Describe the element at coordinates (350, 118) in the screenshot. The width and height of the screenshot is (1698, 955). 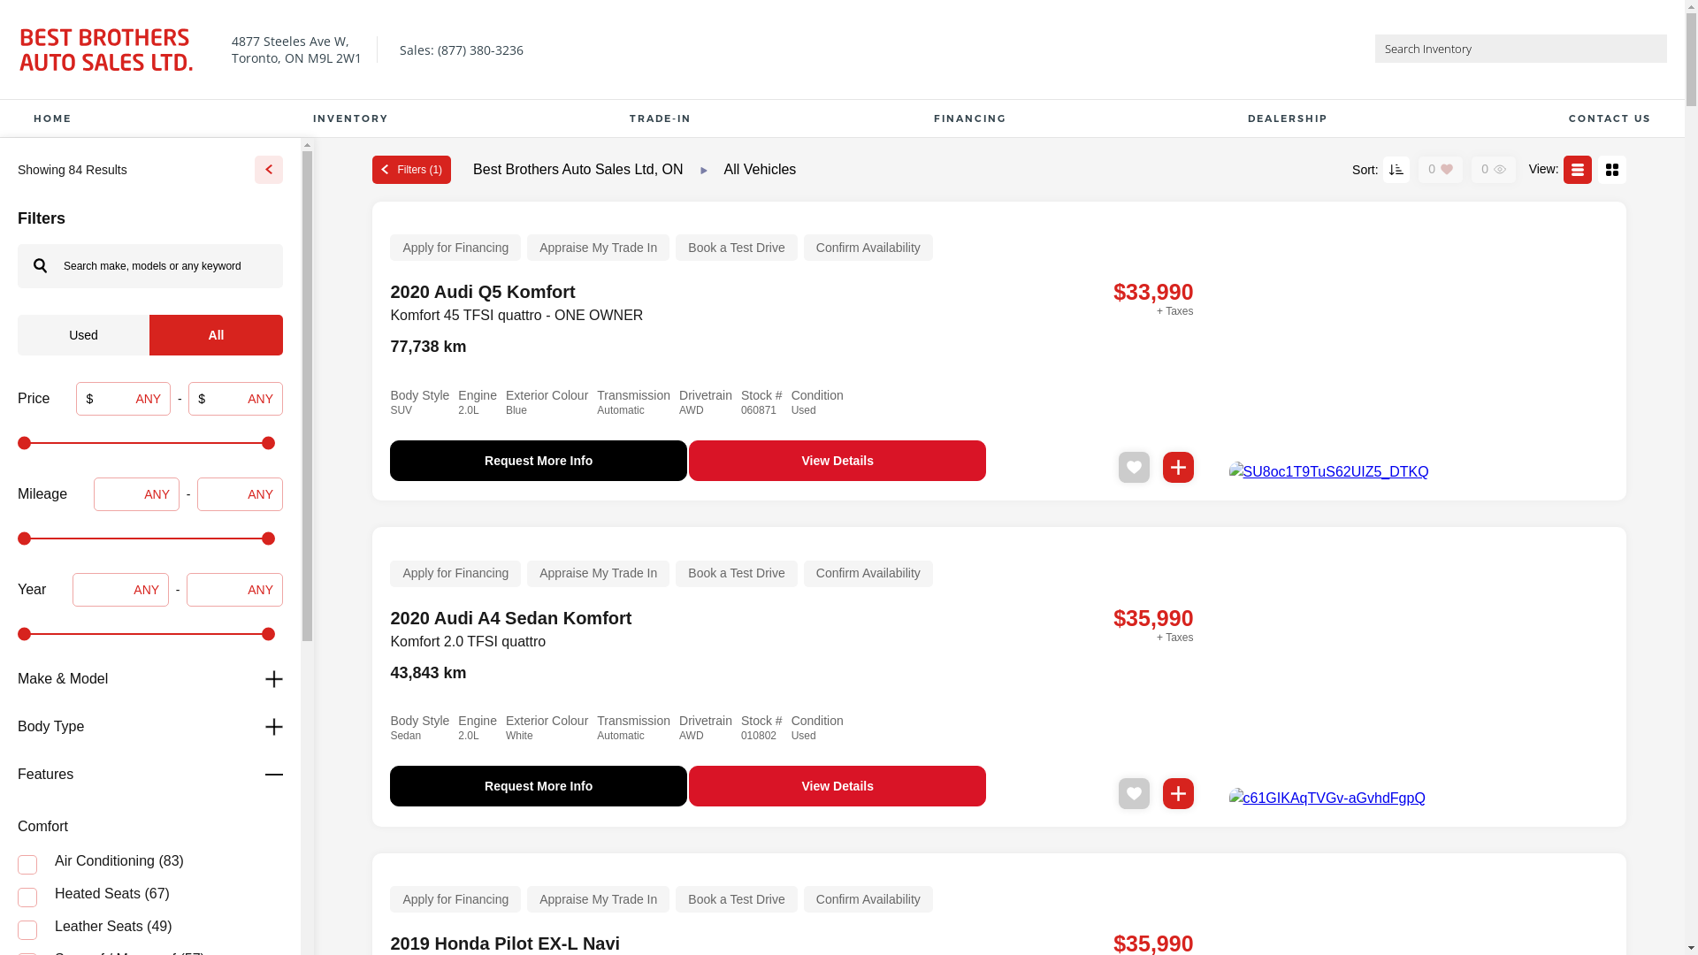
I see `INVENTORY` at that location.